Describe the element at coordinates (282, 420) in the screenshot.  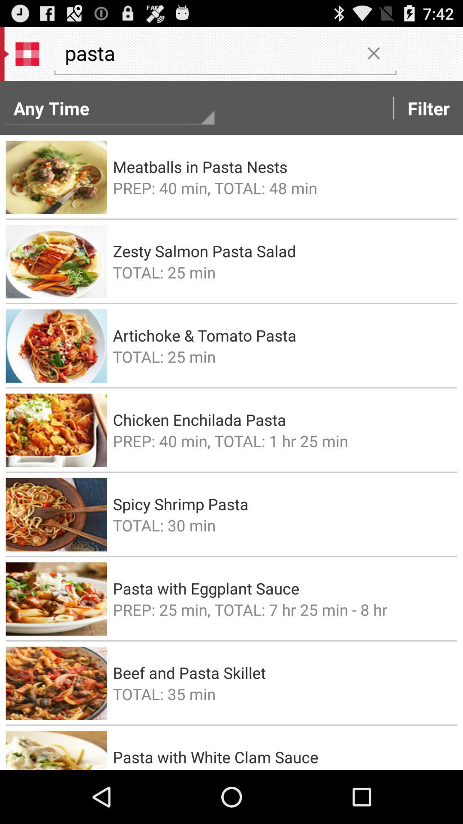
I see `turn off the chicken enchilada pasta item` at that location.